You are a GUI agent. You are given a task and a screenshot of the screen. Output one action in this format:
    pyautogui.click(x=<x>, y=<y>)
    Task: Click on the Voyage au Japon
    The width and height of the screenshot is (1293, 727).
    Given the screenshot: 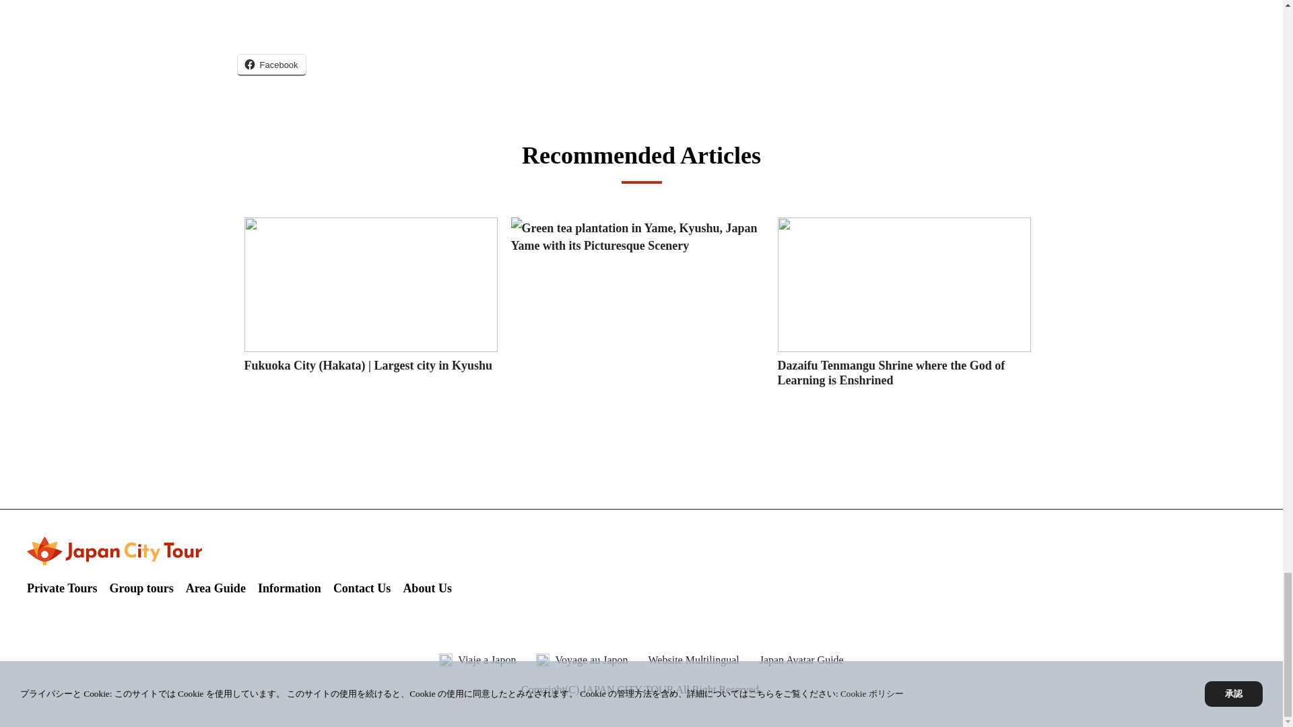 What is the action you would take?
    pyautogui.click(x=591, y=660)
    